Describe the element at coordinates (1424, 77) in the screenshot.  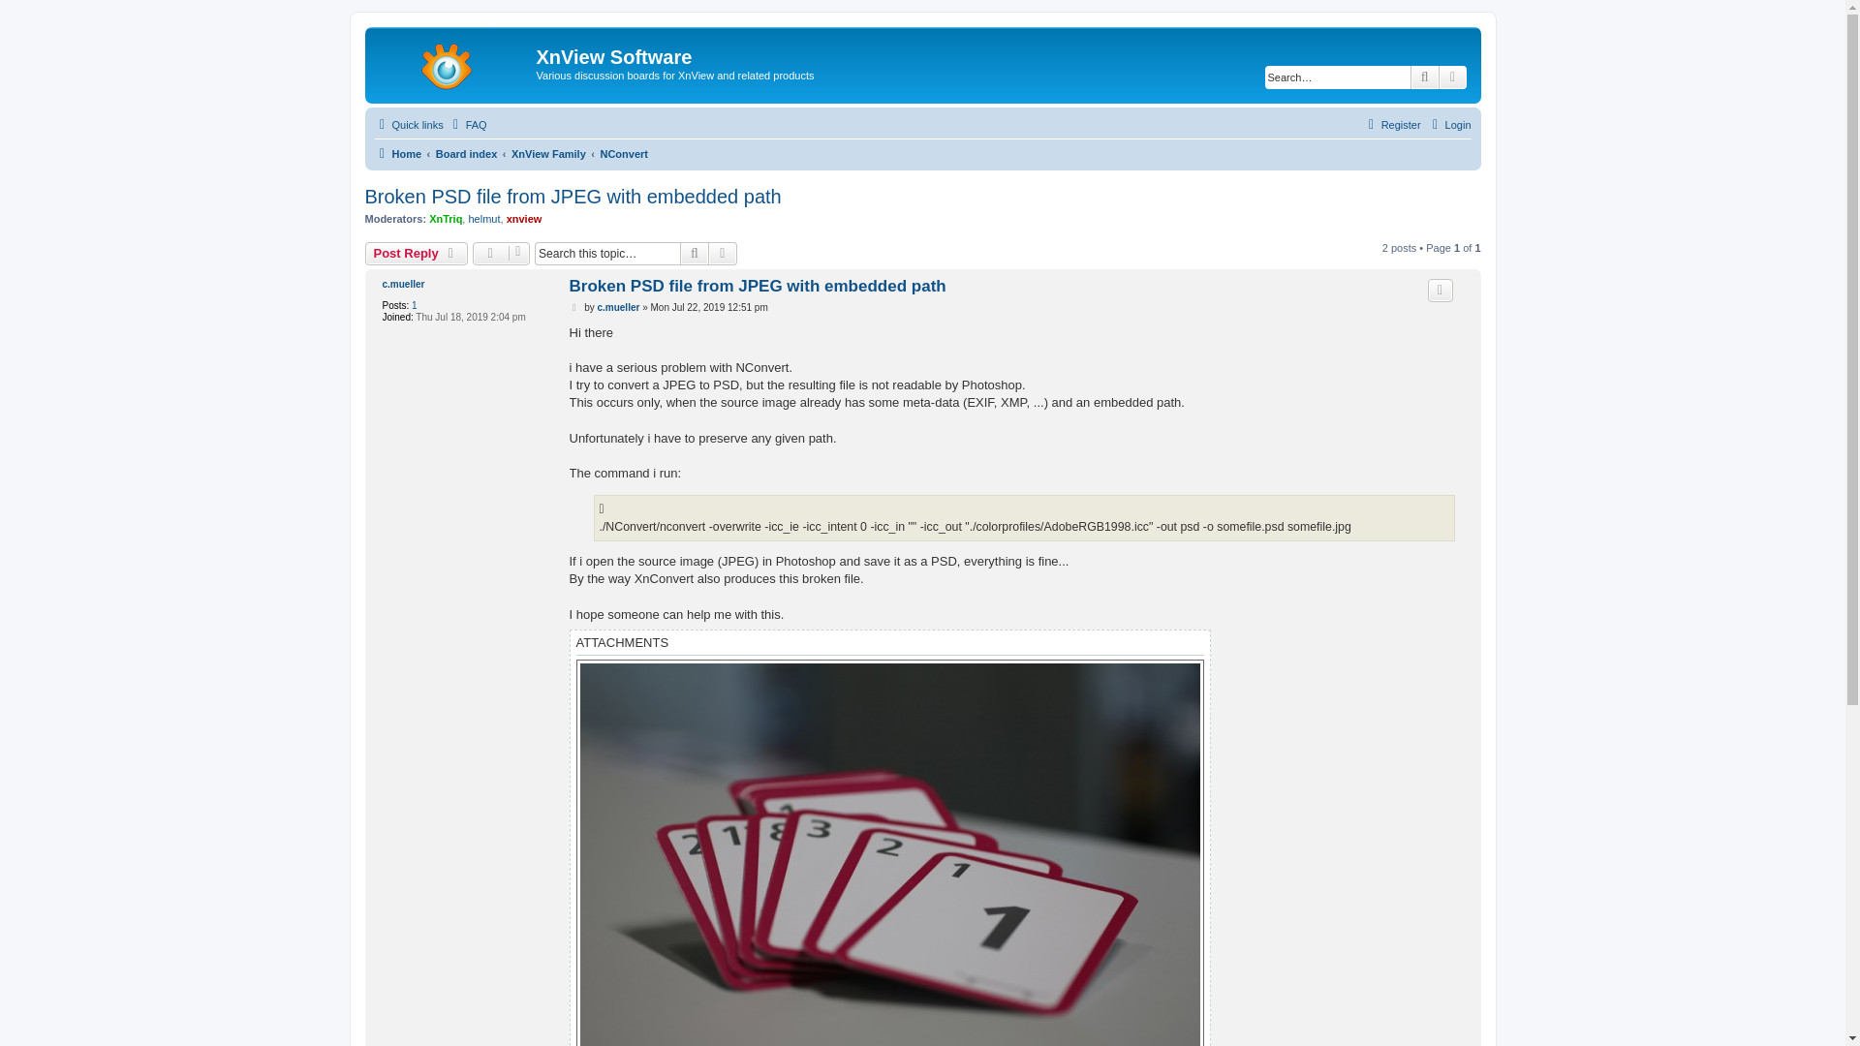
I see `Search` at that location.